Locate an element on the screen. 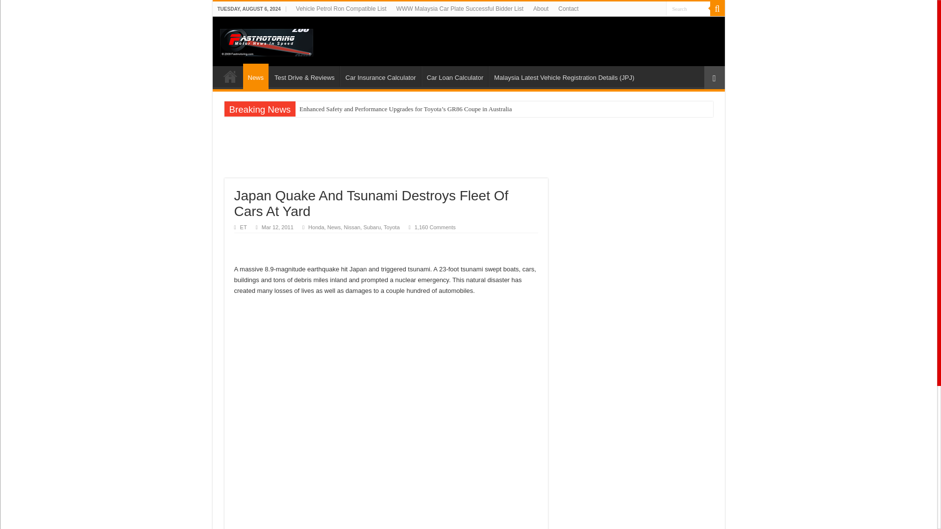  Nissan is located at coordinates (352, 227).